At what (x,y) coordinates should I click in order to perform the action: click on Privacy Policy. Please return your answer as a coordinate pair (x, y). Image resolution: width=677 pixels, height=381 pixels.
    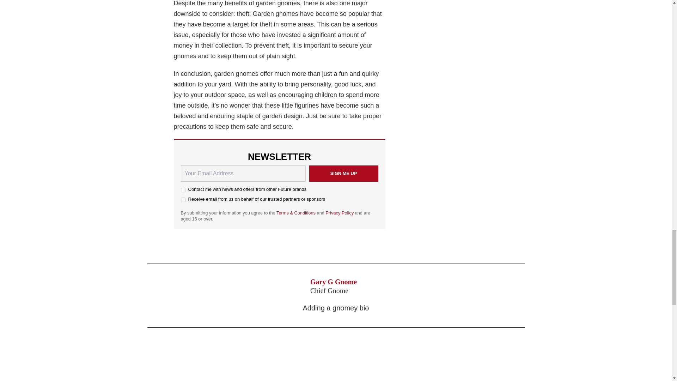
    Looking at the image, I should click on (339, 213).